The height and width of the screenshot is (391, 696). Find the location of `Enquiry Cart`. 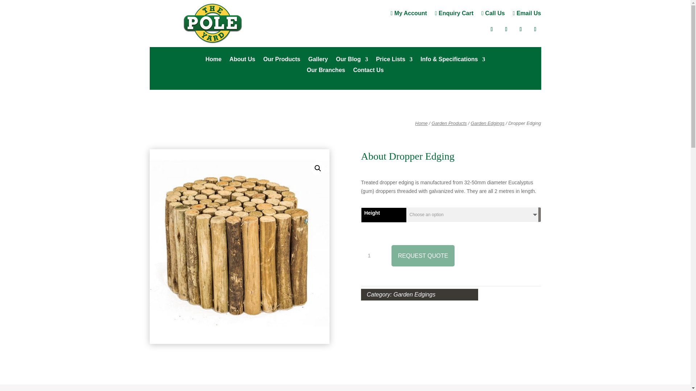

Enquiry Cart is located at coordinates (454, 14).